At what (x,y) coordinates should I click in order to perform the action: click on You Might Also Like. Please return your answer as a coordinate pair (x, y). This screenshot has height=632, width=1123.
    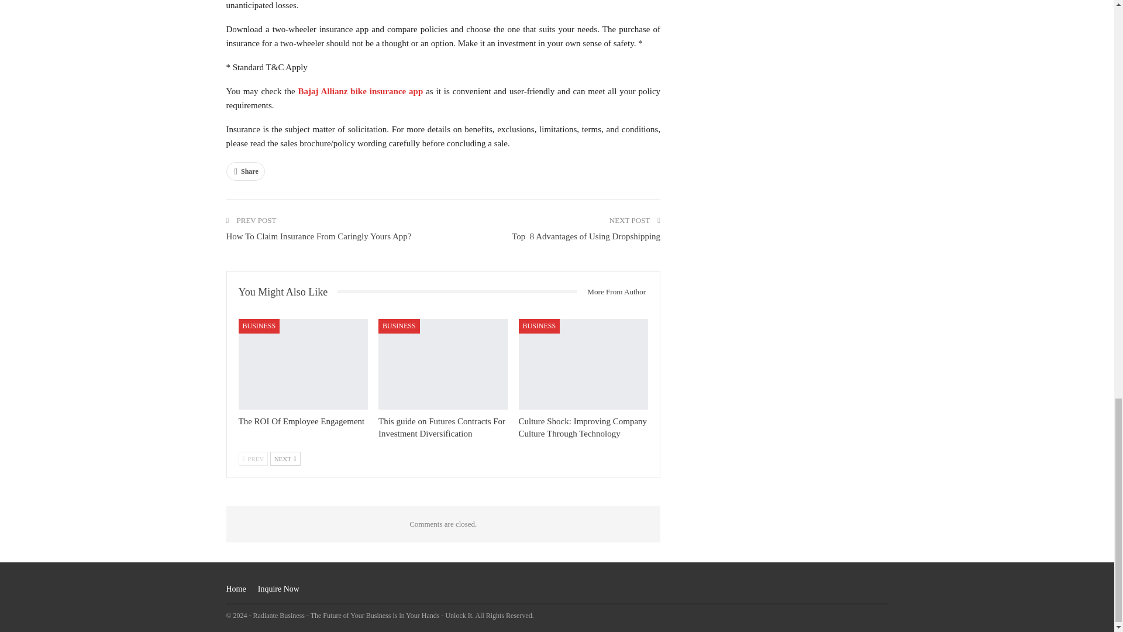
    Looking at the image, I should click on (288, 292).